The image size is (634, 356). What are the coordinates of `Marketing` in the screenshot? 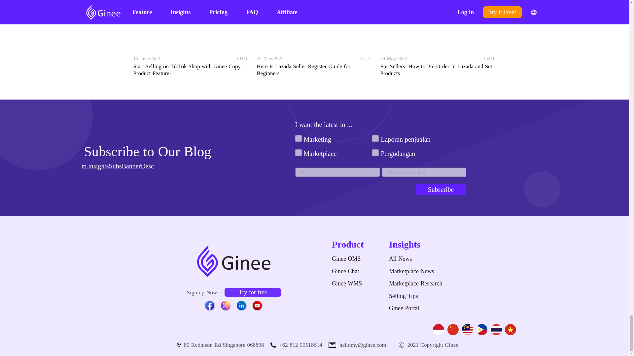 It's located at (299, 138).